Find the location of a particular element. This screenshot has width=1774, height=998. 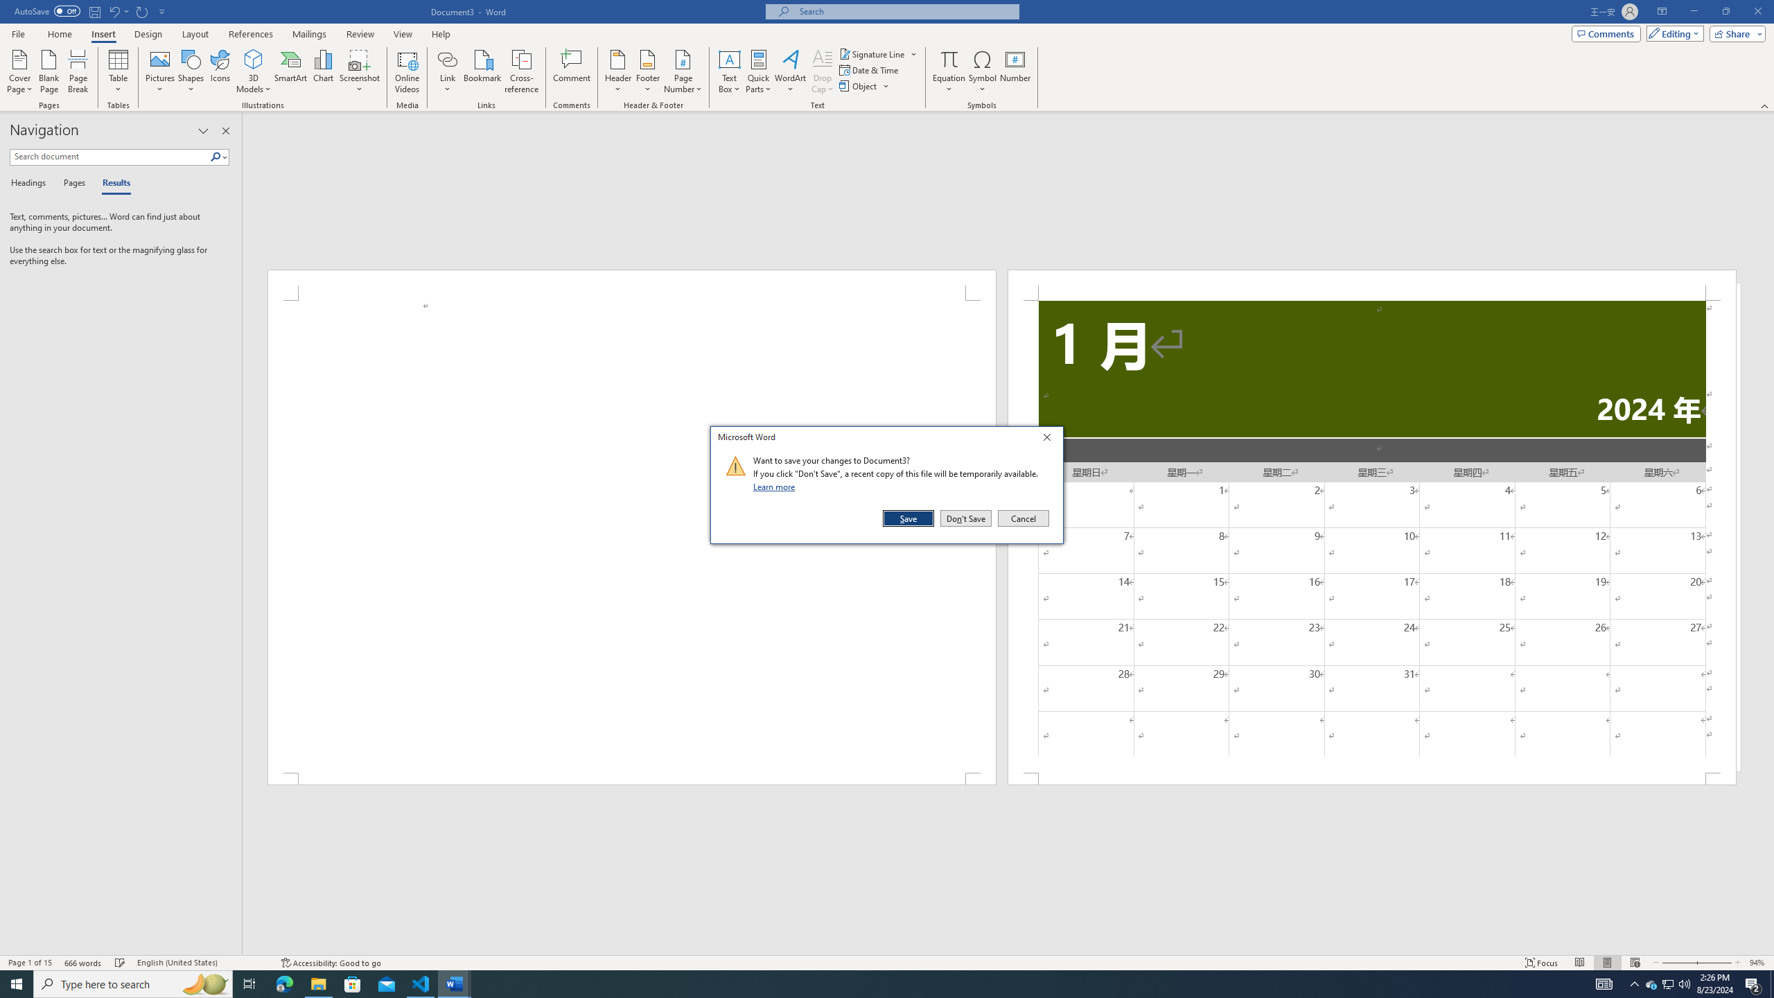

Icons is located at coordinates (219, 71).